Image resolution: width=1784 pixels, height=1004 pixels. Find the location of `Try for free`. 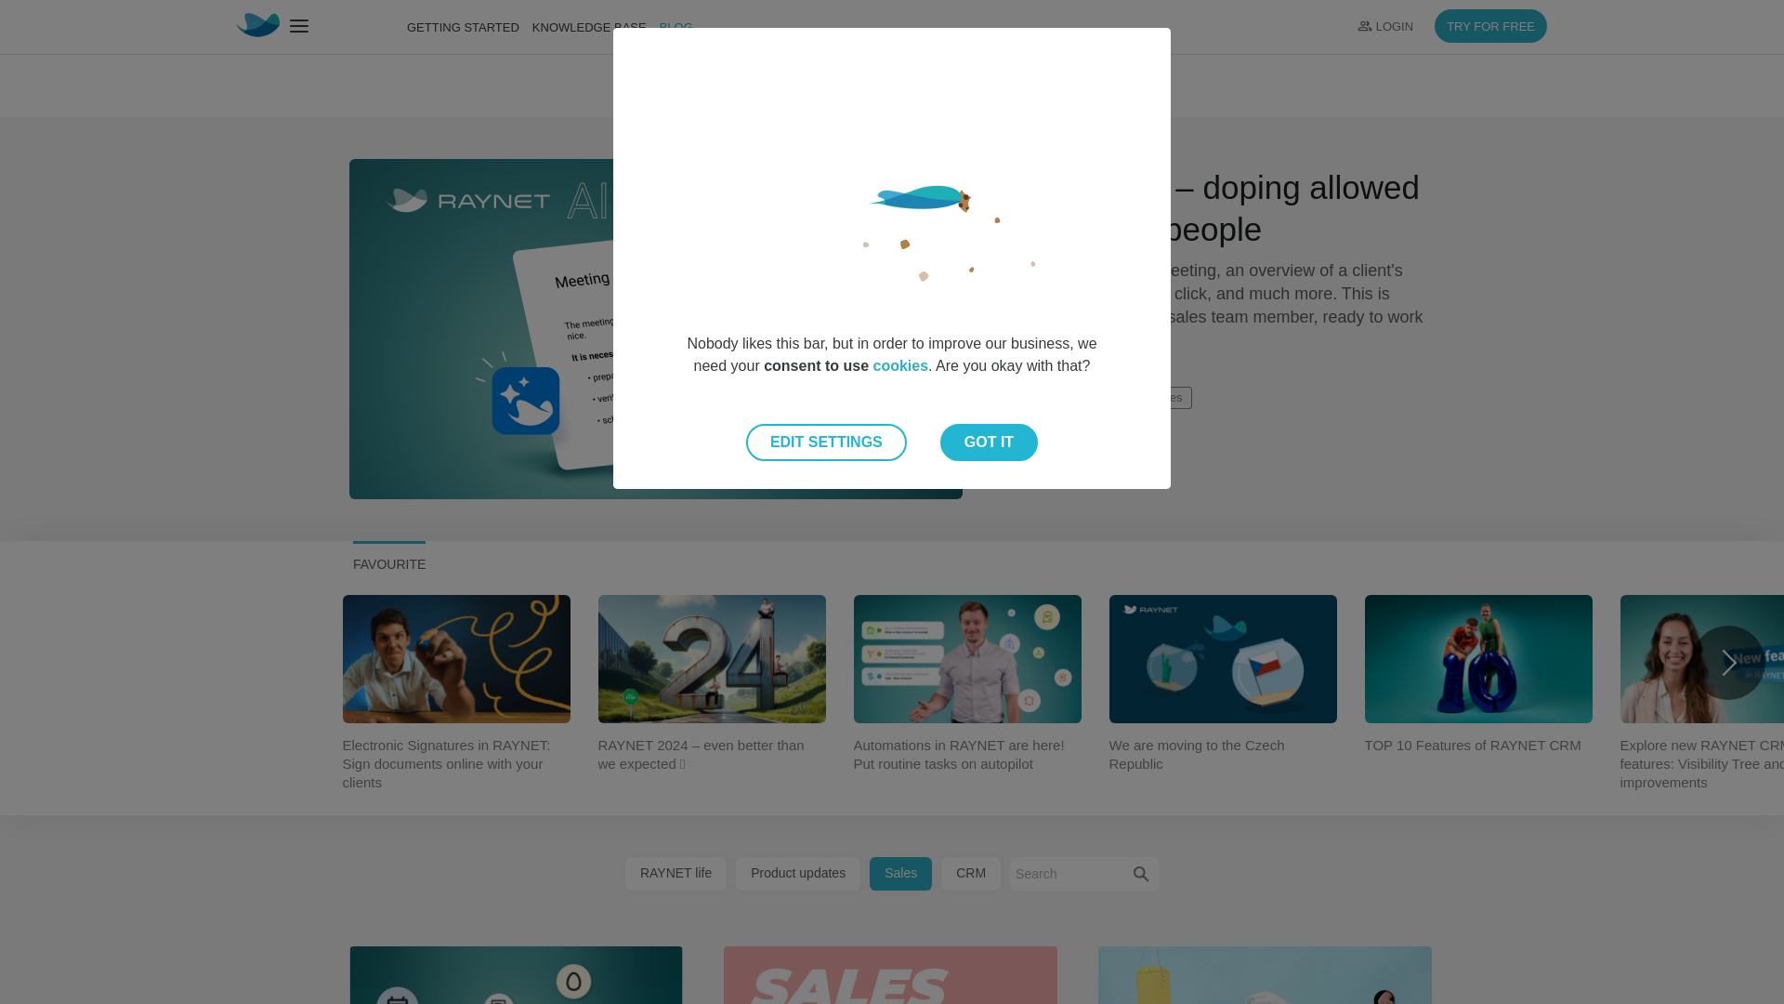

Try for free is located at coordinates (1490, 26).